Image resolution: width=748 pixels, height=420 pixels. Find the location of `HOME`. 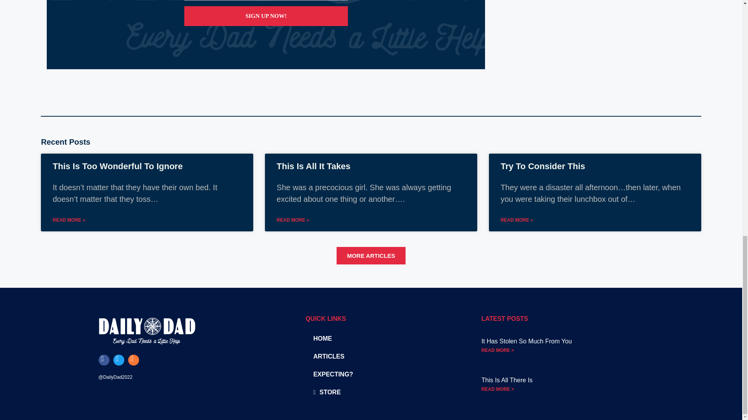

HOME is located at coordinates (374, 338).